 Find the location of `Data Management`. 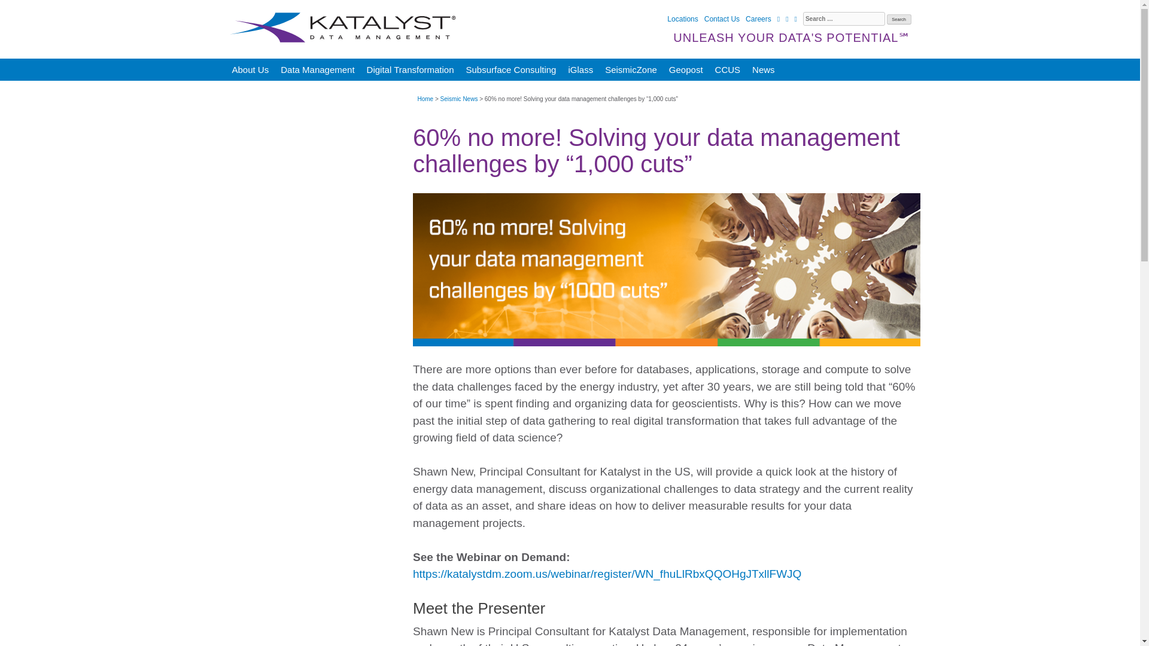

Data Management is located at coordinates (317, 69).